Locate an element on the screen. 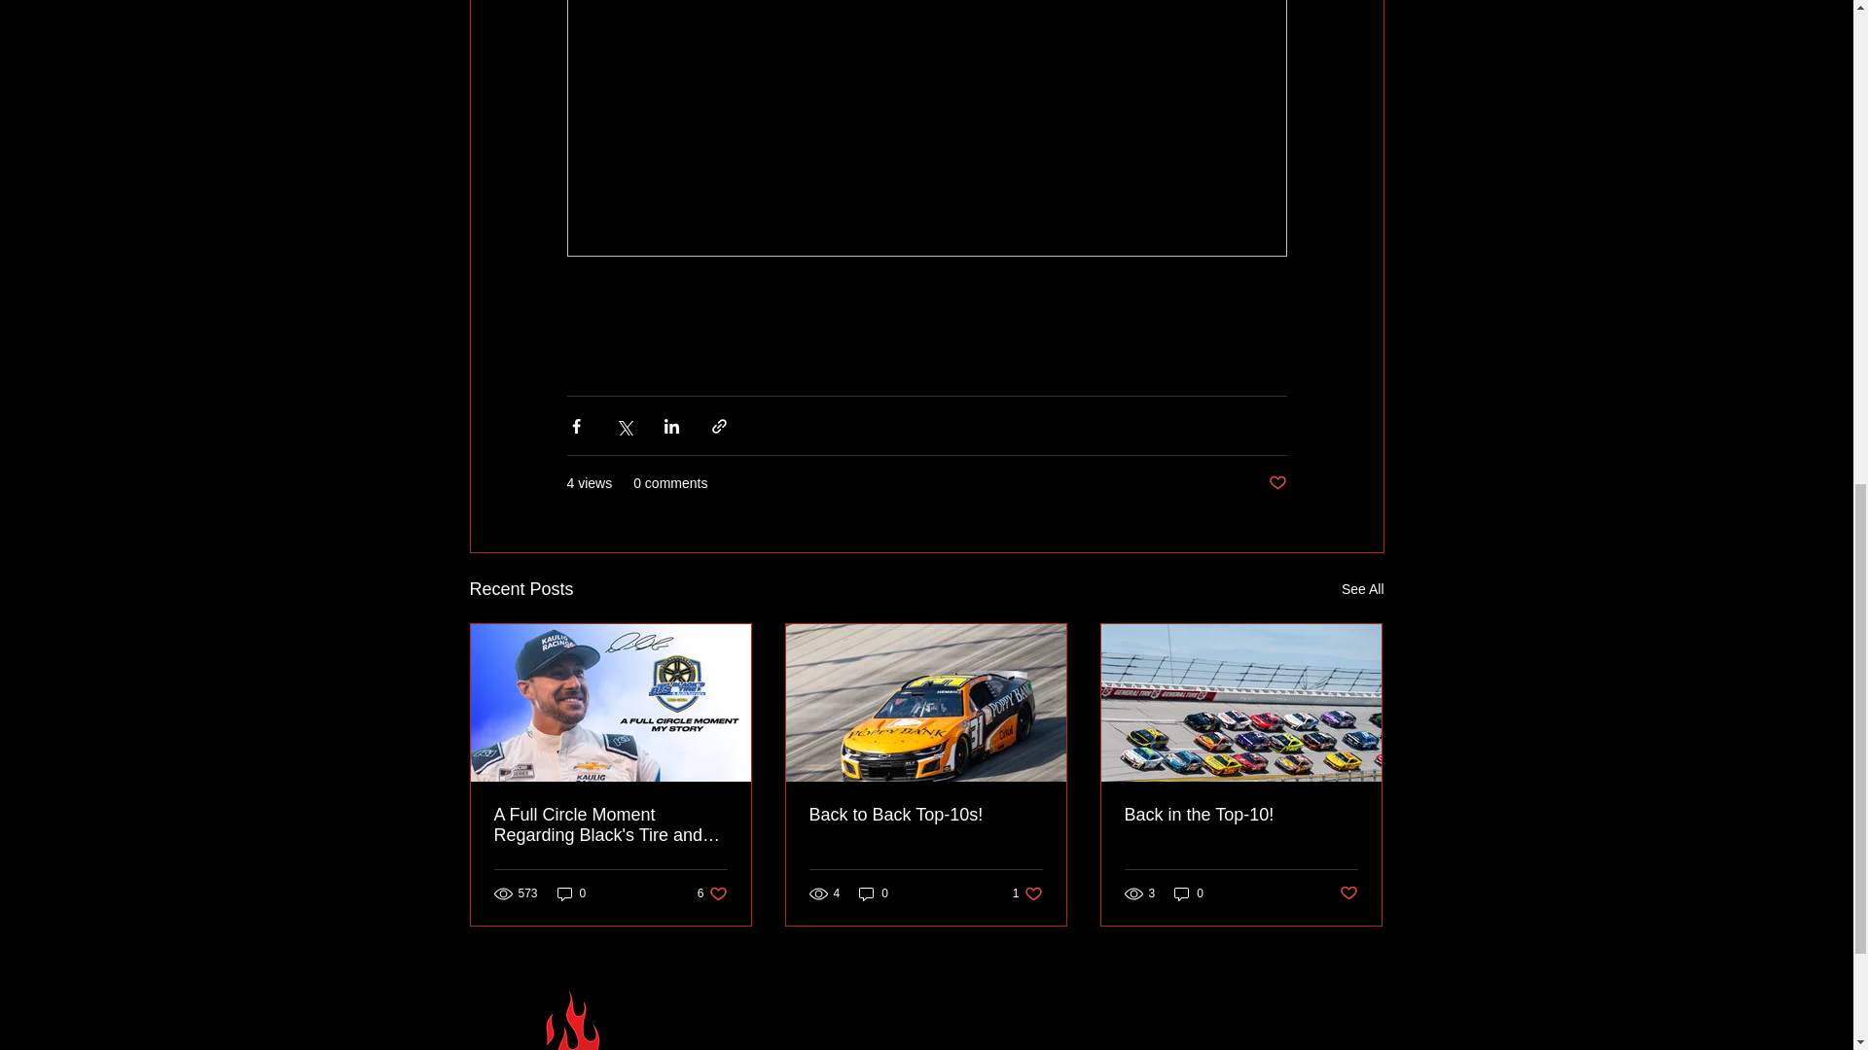 Image resolution: width=1868 pixels, height=1050 pixels. See All is located at coordinates (1362, 589).